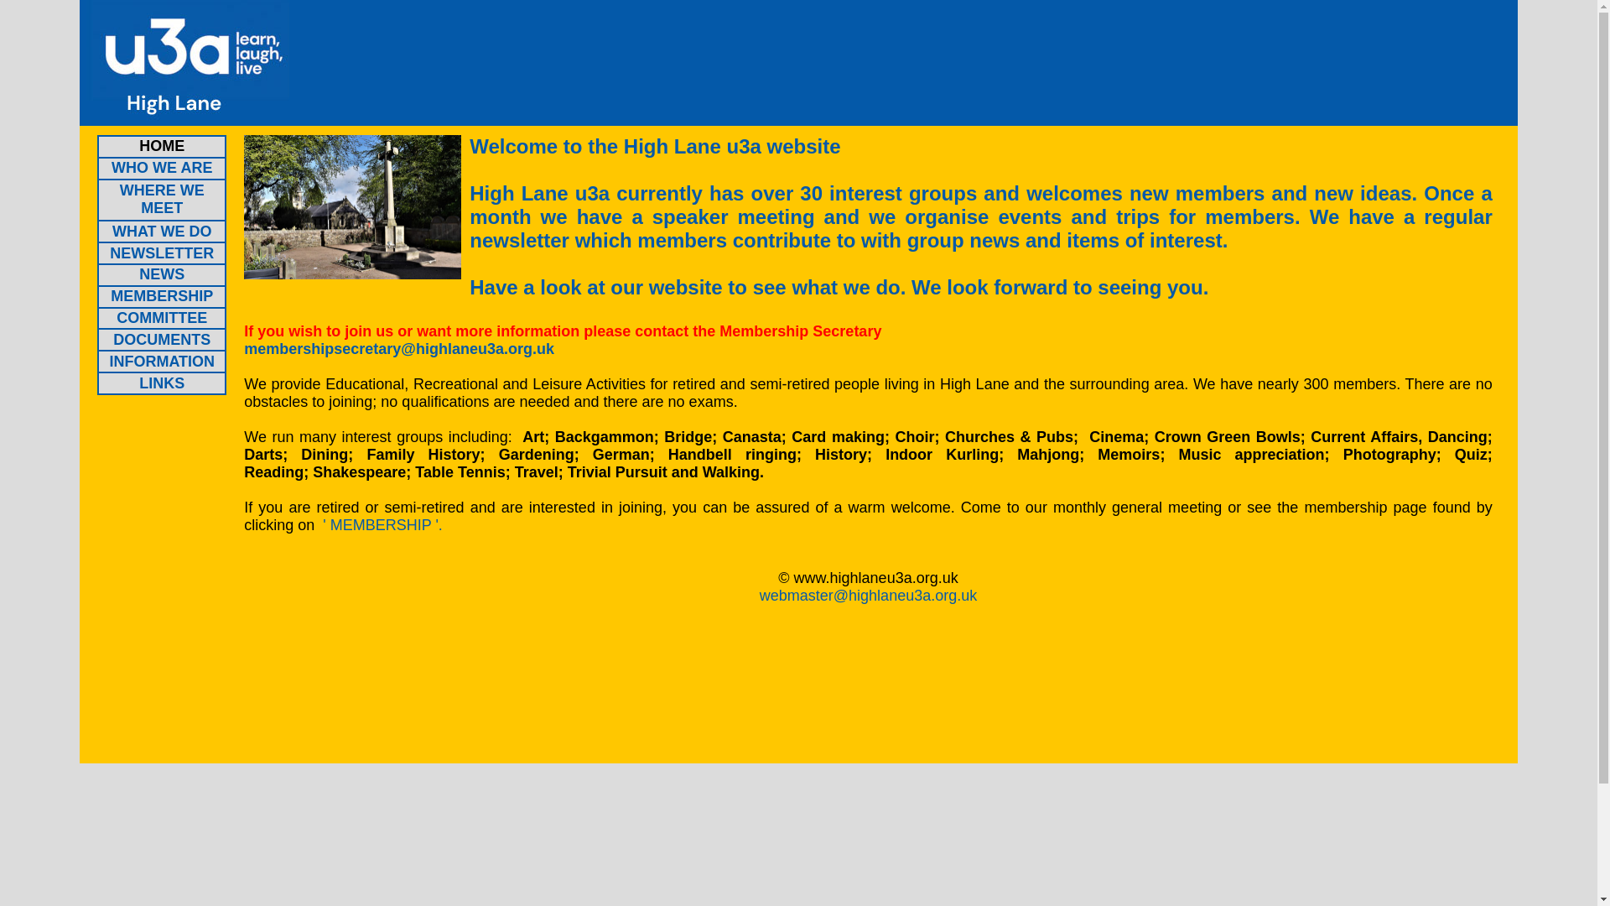 The image size is (1610, 906). Describe the element at coordinates (161, 383) in the screenshot. I see `LINKS` at that location.